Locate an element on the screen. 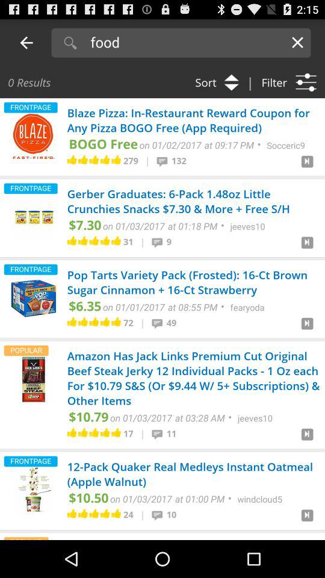 The image size is (325, 578). click on the left to the filter is located at coordinates (213, 82).